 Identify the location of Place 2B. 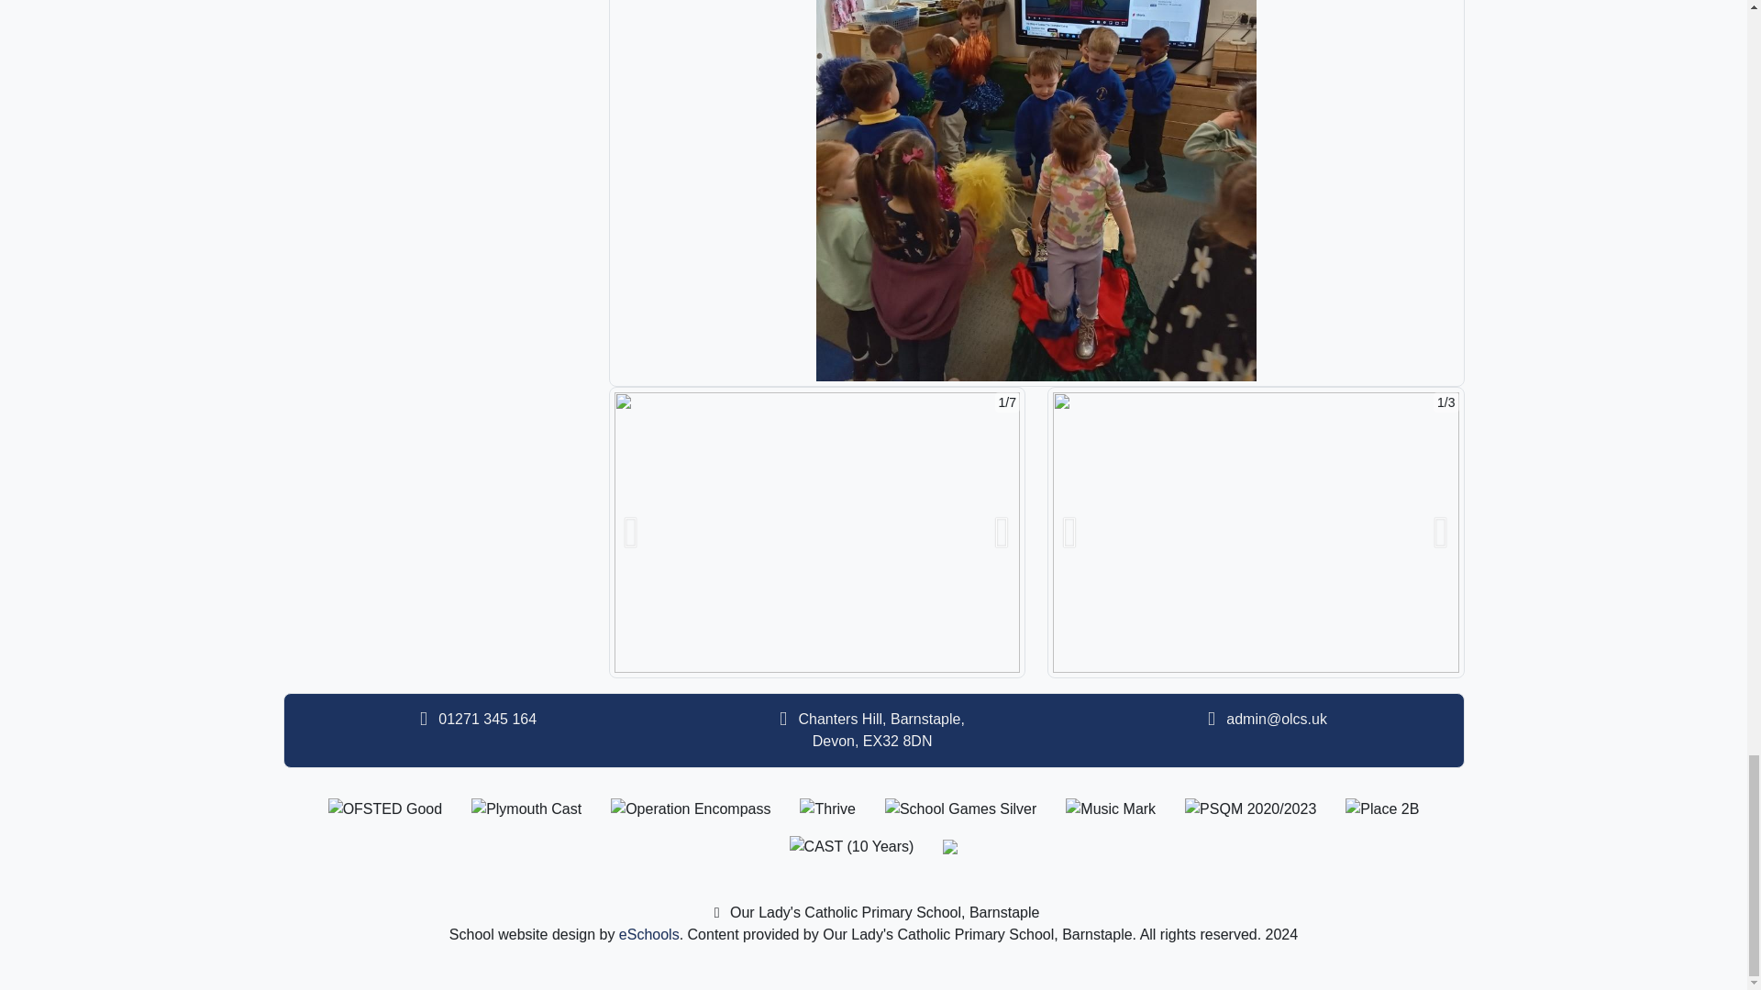
(1381, 808).